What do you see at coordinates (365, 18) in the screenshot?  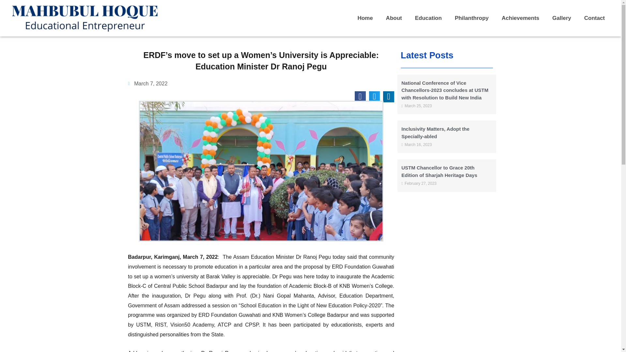 I see `Home` at bounding box center [365, 18].